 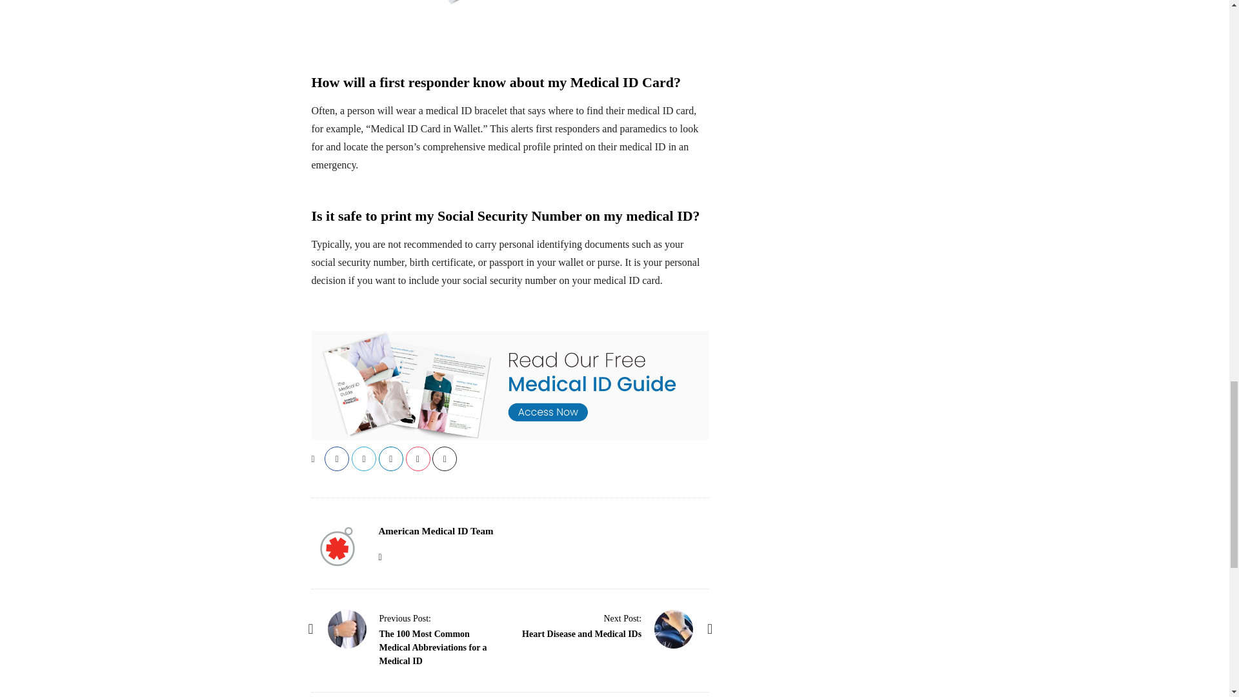 What do you see at coordinates (405, 618) in the screenshot?
I see `Previous Post:` at bounding box center [405, 618].